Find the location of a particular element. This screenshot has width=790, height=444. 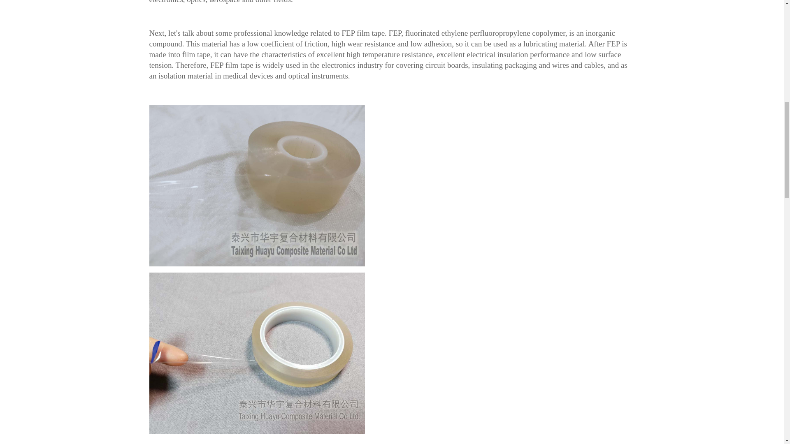

FEP TAPE.jpg is located at coordinates (257, 185).